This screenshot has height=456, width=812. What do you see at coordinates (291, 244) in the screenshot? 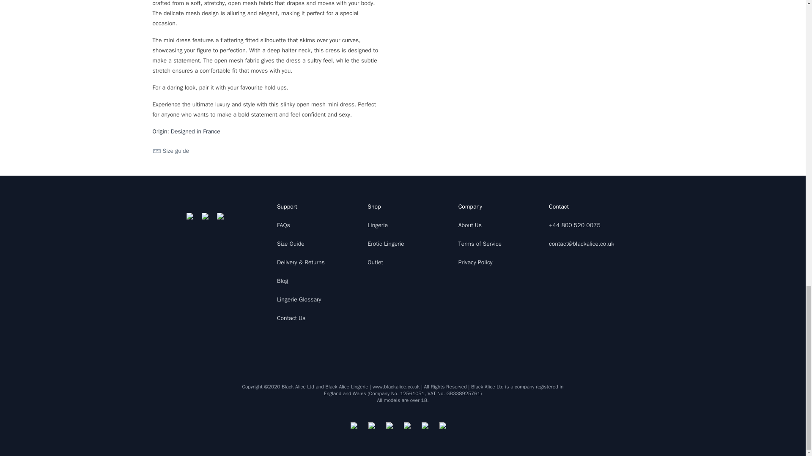
I see `Size Guide` at bounding box center [291, 244].